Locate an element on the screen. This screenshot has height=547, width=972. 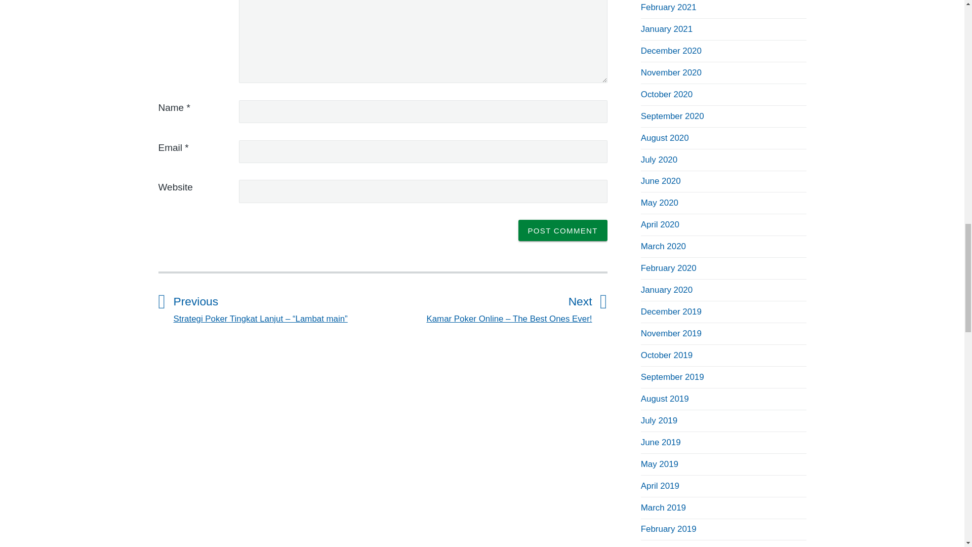
Post Comment is located at coordinates (563, 230).